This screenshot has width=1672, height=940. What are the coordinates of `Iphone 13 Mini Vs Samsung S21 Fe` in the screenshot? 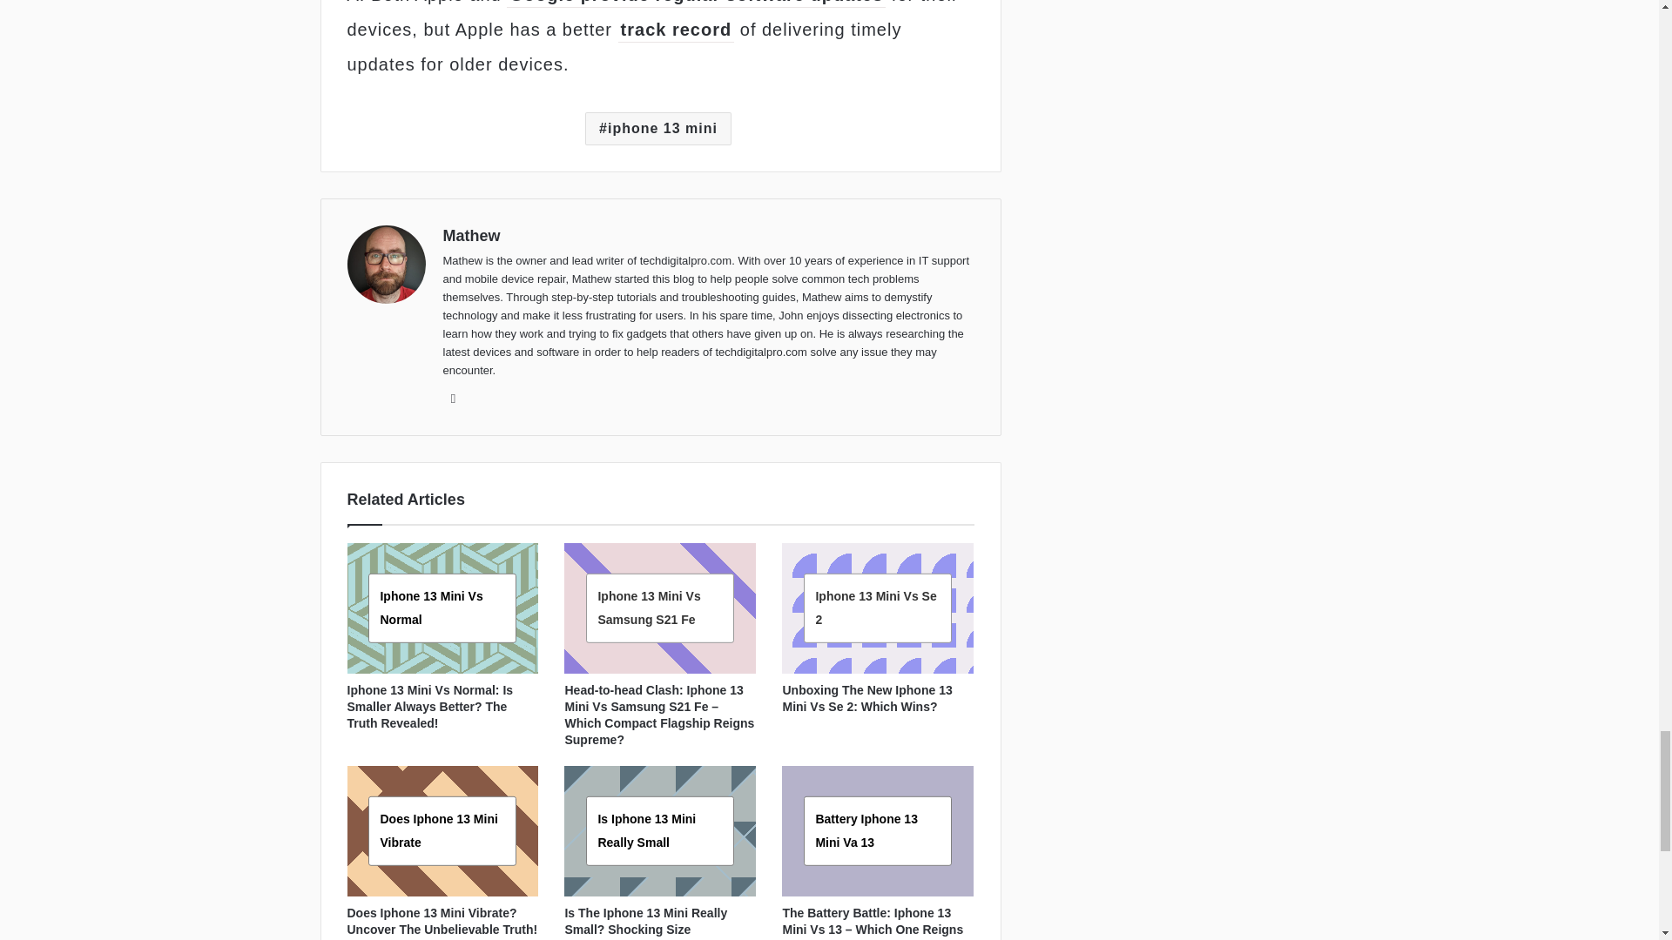 It's located at (648, 608).